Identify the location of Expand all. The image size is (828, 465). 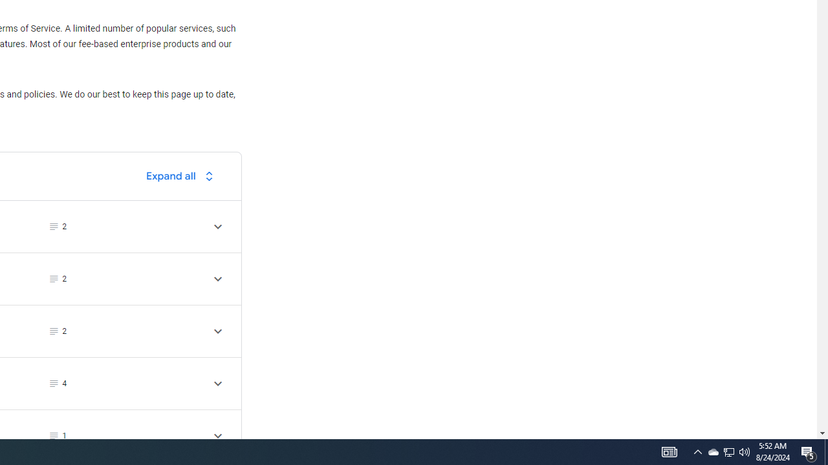
(183, 176).